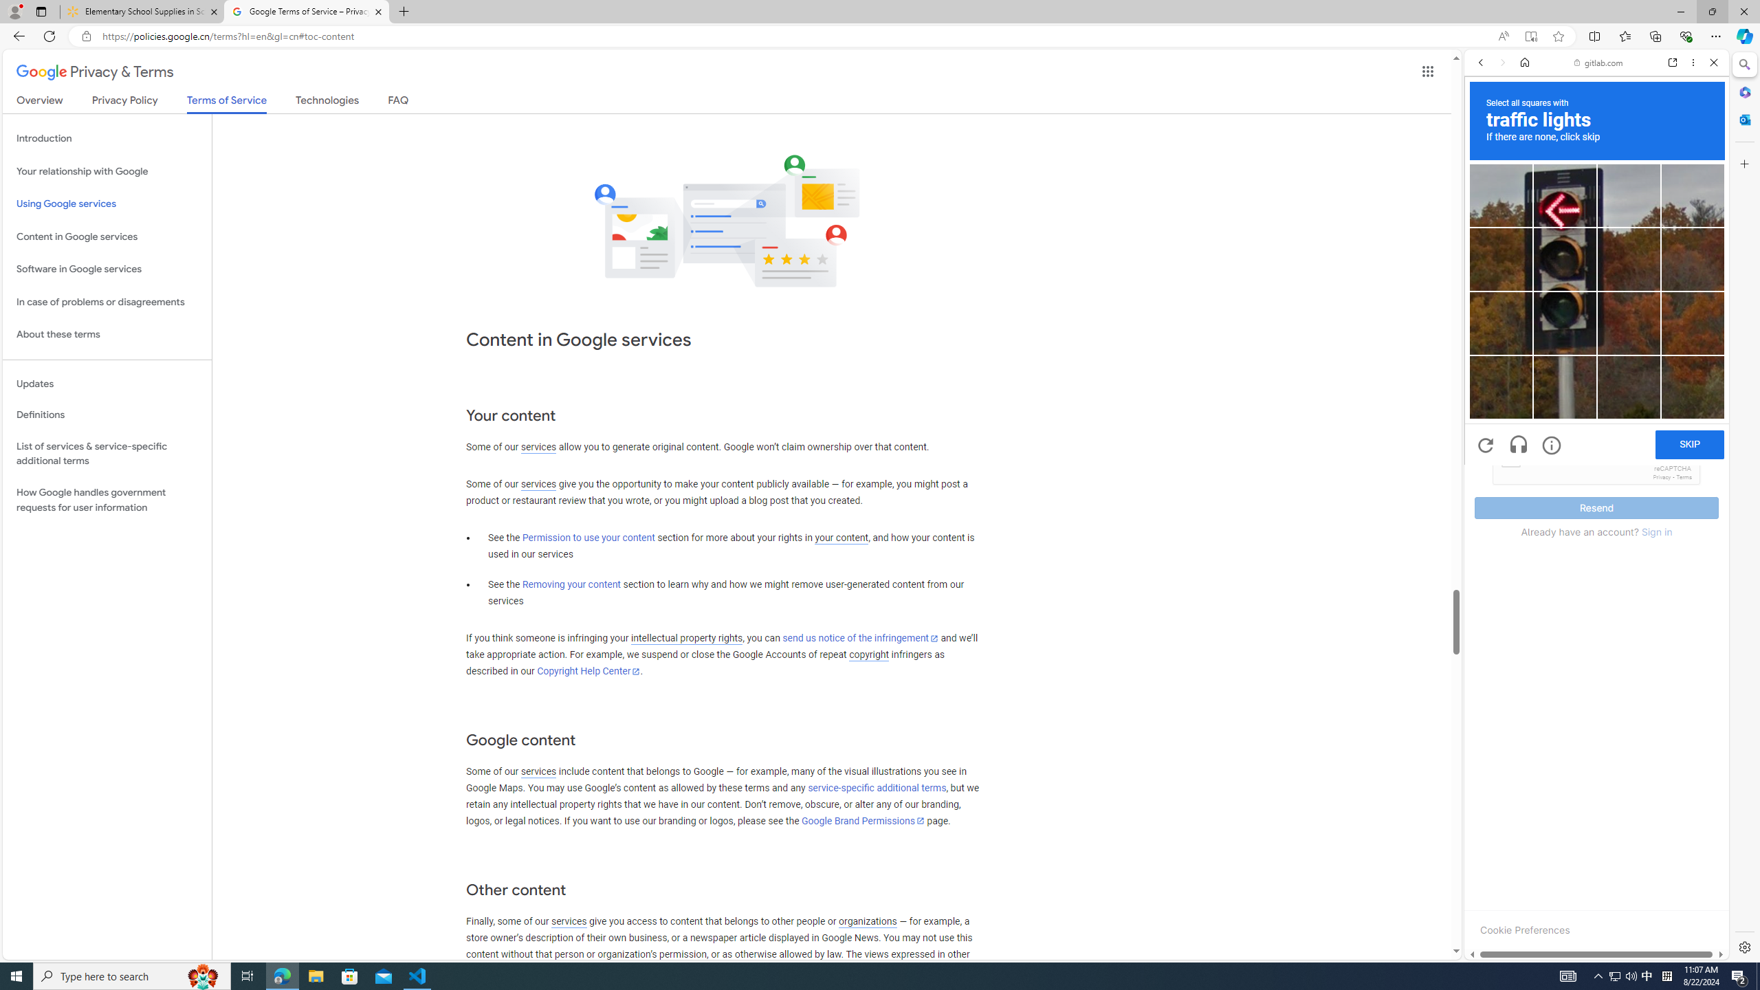  I want to click on All images, so click(1697, 998).